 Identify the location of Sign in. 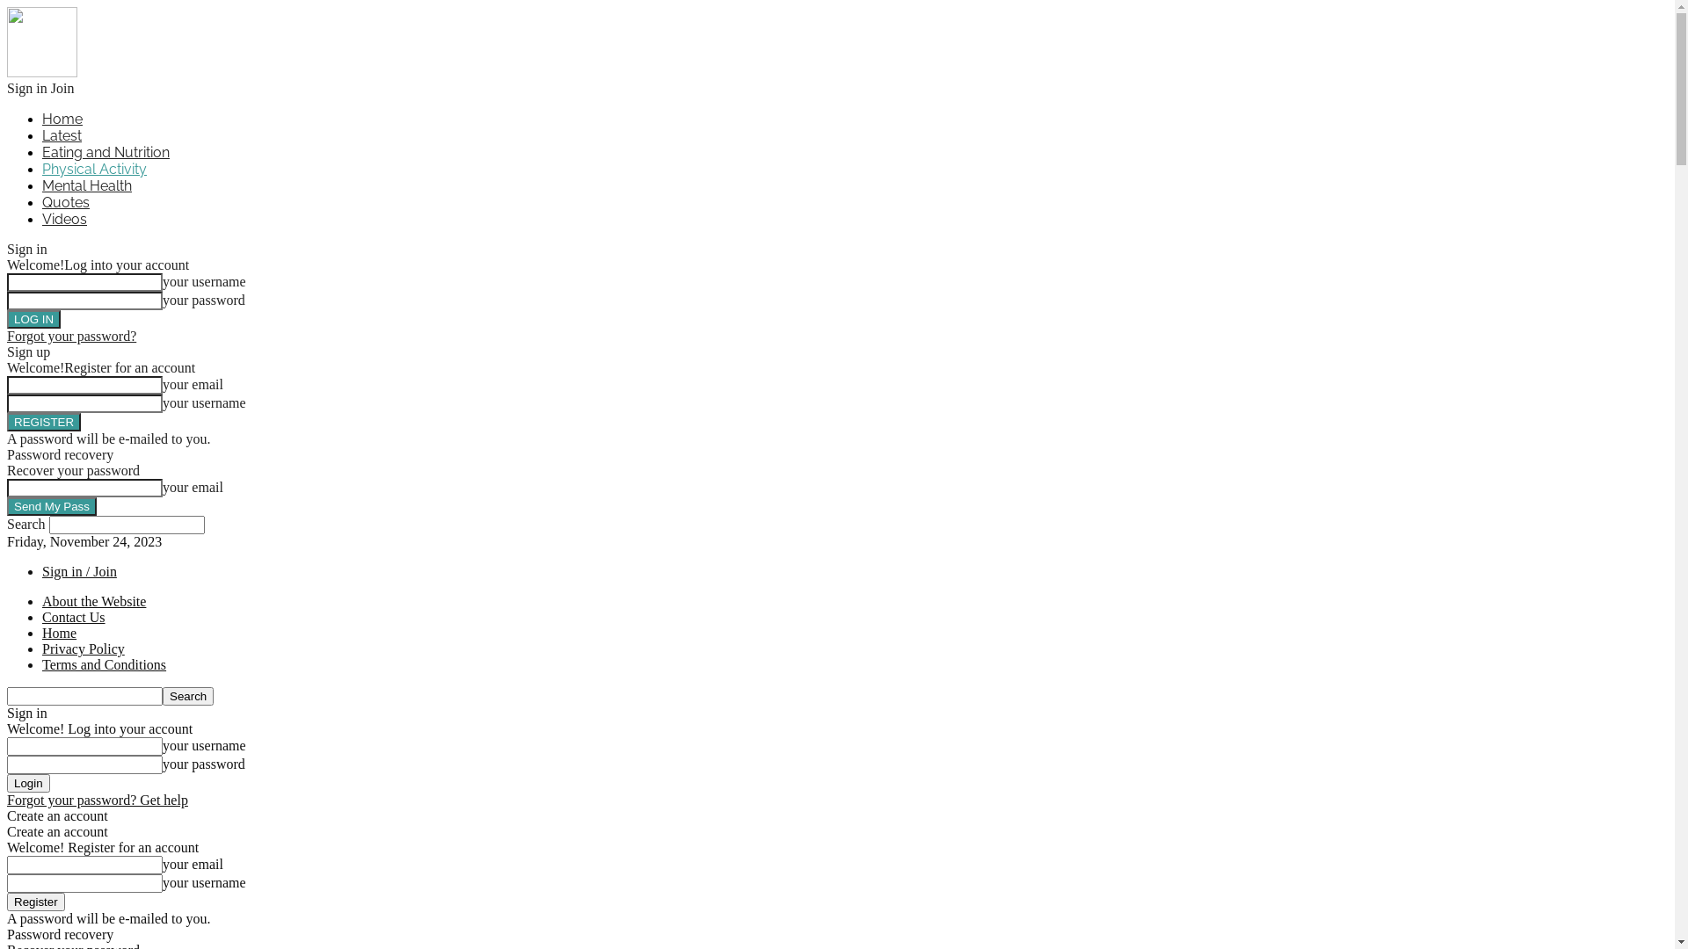
(27, 88).